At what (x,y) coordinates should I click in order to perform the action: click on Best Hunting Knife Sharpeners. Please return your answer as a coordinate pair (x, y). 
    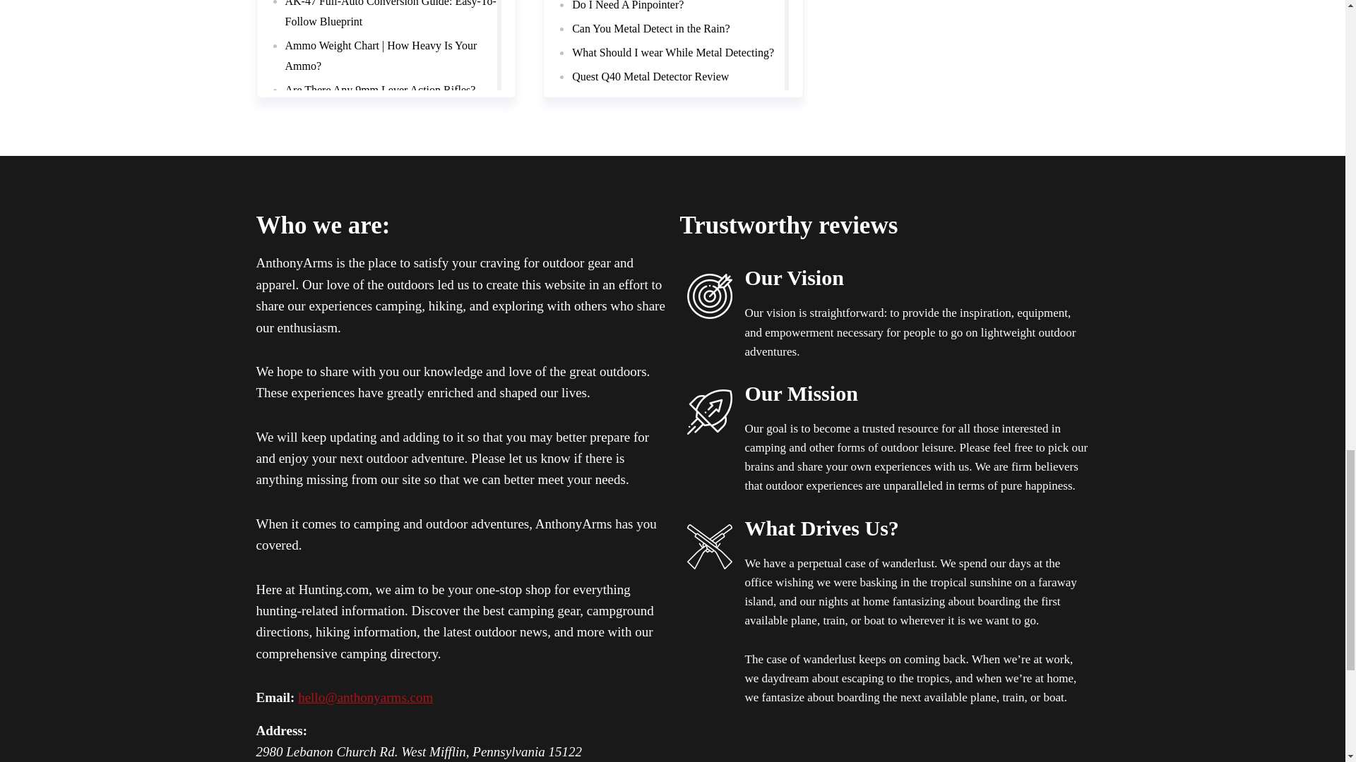
    Looking at the image, I should click on (356, 86).